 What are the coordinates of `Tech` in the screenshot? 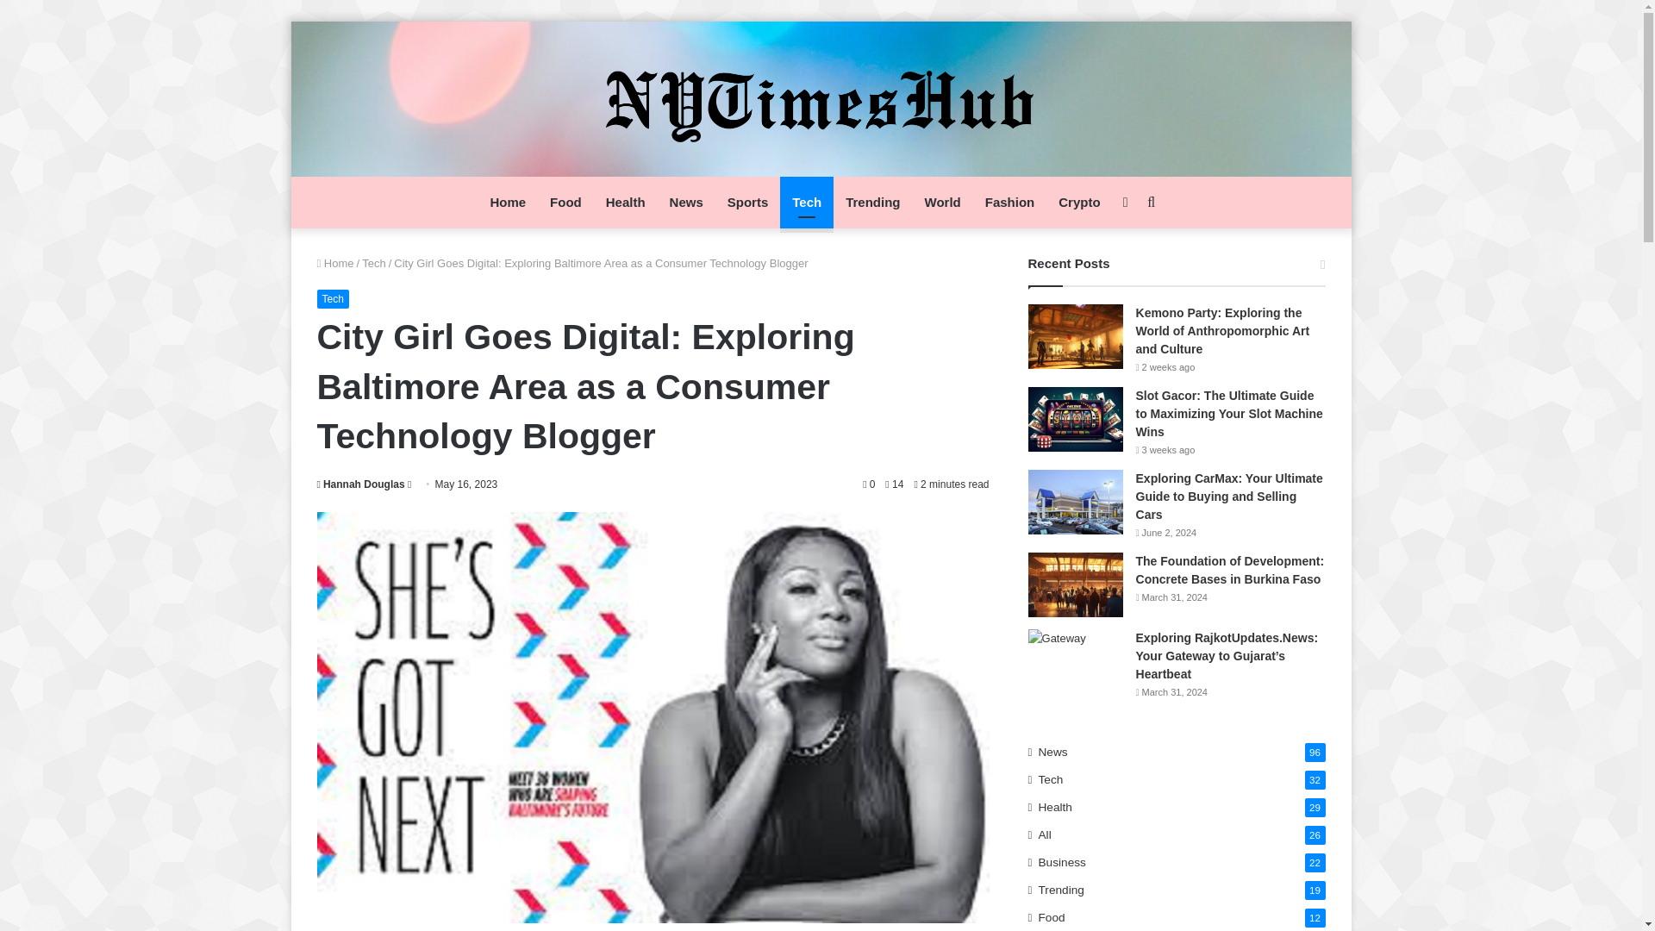 It's located at (374, 264).